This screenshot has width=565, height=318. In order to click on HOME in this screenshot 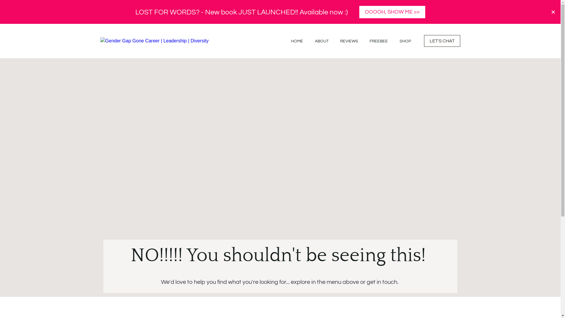, I will do `click(297, 41)`.